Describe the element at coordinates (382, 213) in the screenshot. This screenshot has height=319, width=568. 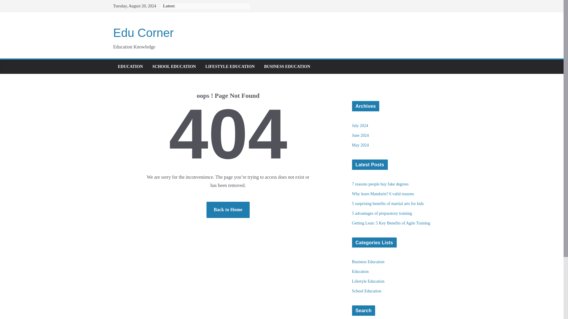
I see `5 advantages of preparatory training` at that location.